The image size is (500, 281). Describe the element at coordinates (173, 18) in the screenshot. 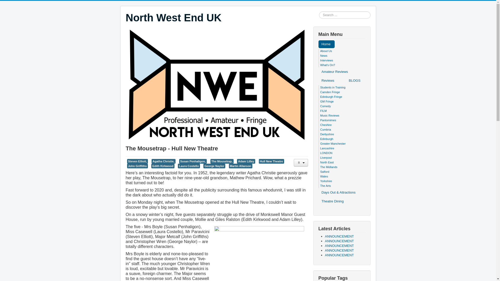

I see `North West End UK` at that location.